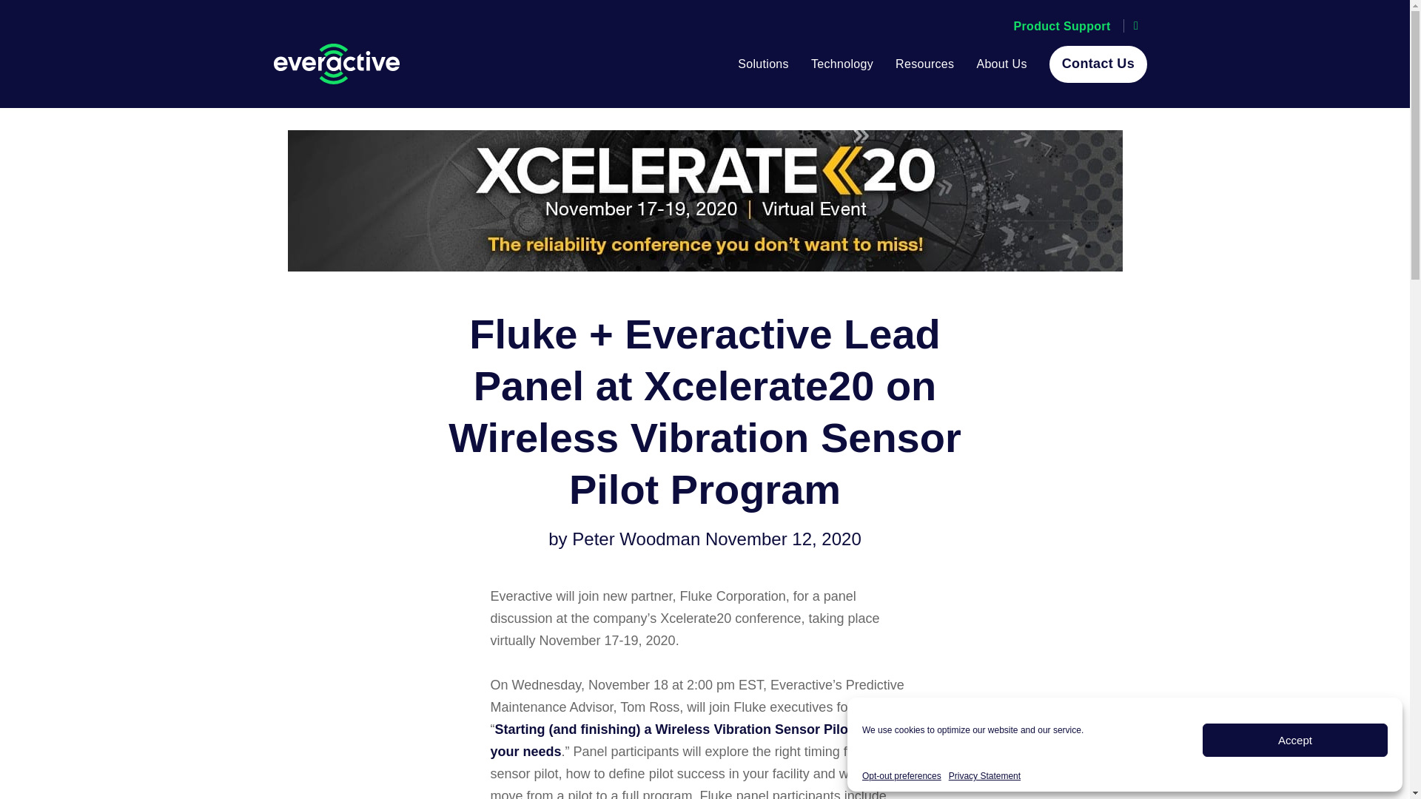 This screenshot has width=1421, height=799. Describe the element at coordinates (1295, 740) in the screenshot. I see `Accept` at that location.